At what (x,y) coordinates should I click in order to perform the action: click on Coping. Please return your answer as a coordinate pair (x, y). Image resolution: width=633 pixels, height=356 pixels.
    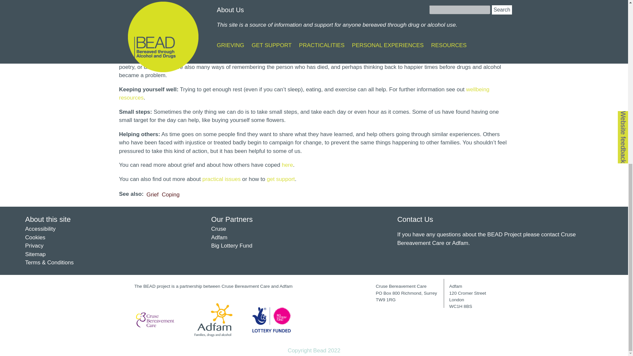
    Looking at the image, I should click on (171, 194).